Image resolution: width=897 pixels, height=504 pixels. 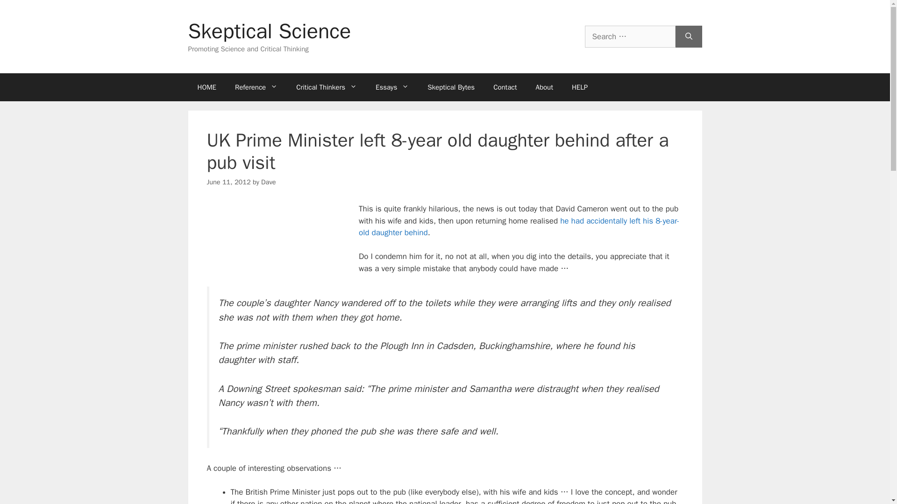 I want to click on View all posts by Dave, so click(x=268, y=182).